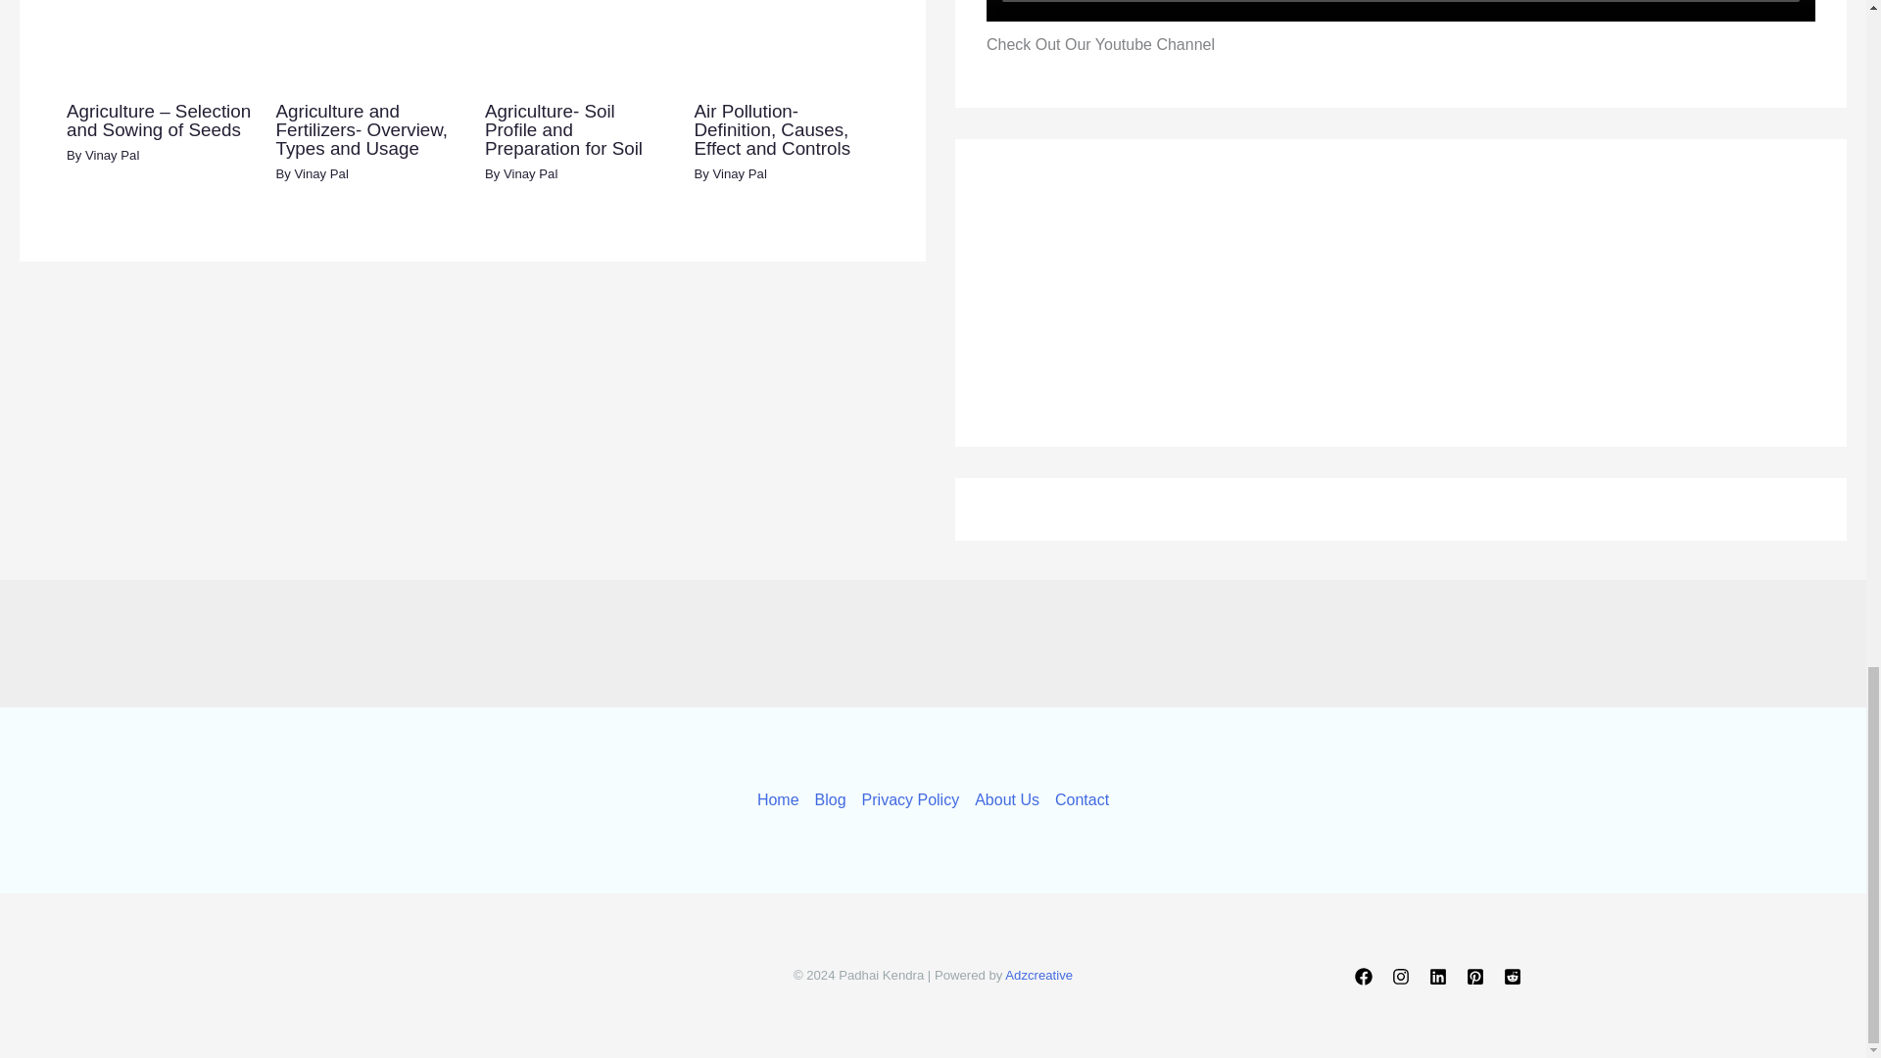 The width and height of the screenshot is (1881, 1058). What do you see at coordinates (530, 172) in the screenshot?
I see `View all posts by Vinay Pal` at bounding box center [530, 172].